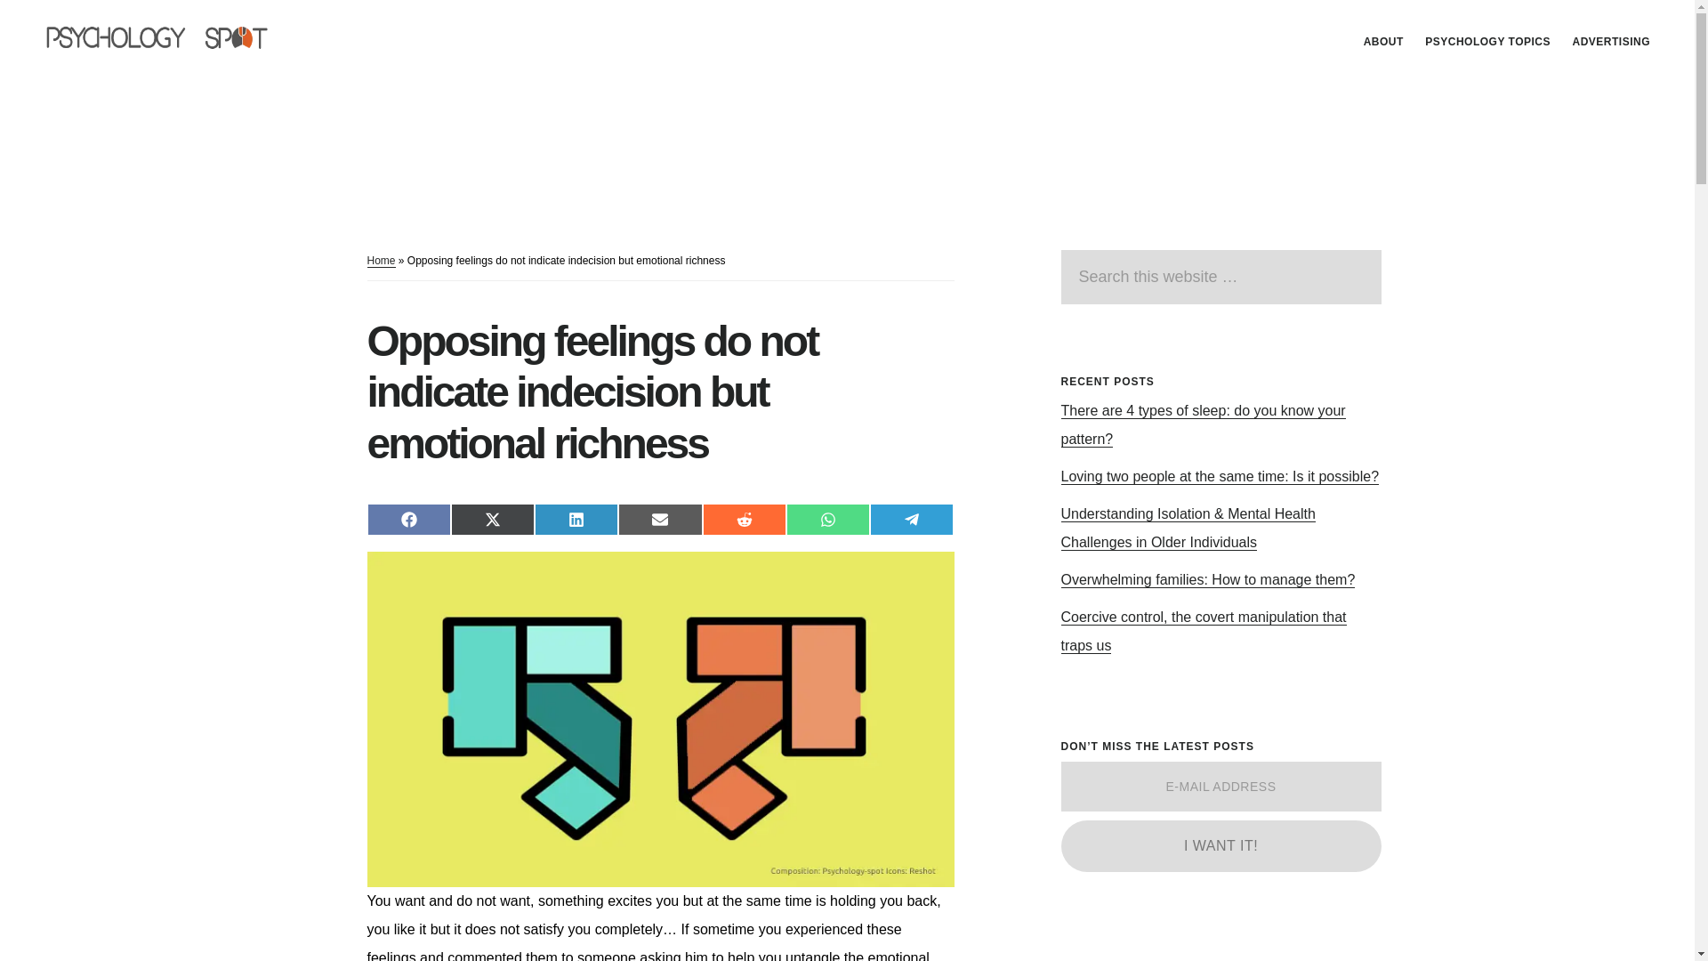 The width and height of the screenshot is (1708, 961). Describe the element at coordinates (381, 262) in the screenshot. I see `Home` at that location.